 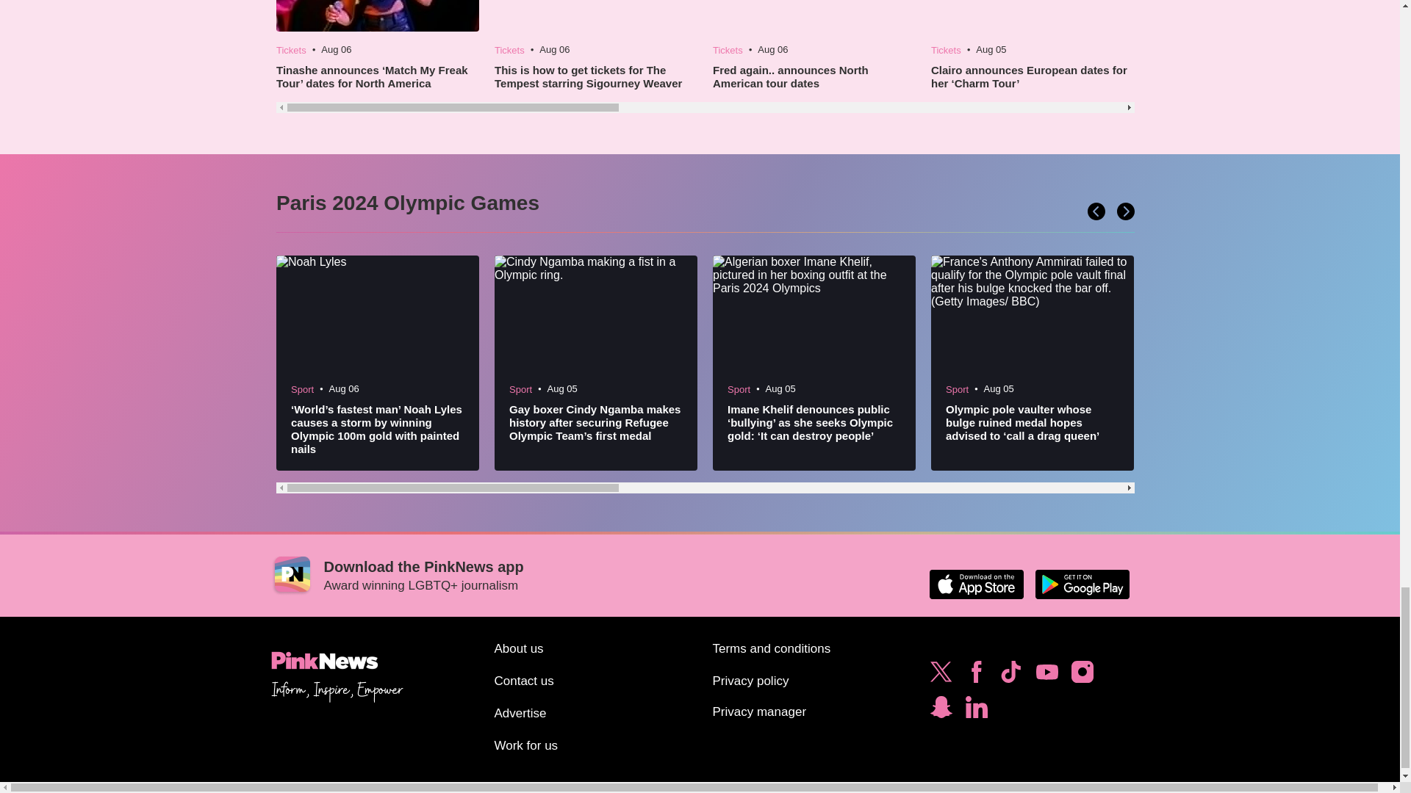 I want to click on Follow PinkNews on Twitter, so click(x=941, y=676).